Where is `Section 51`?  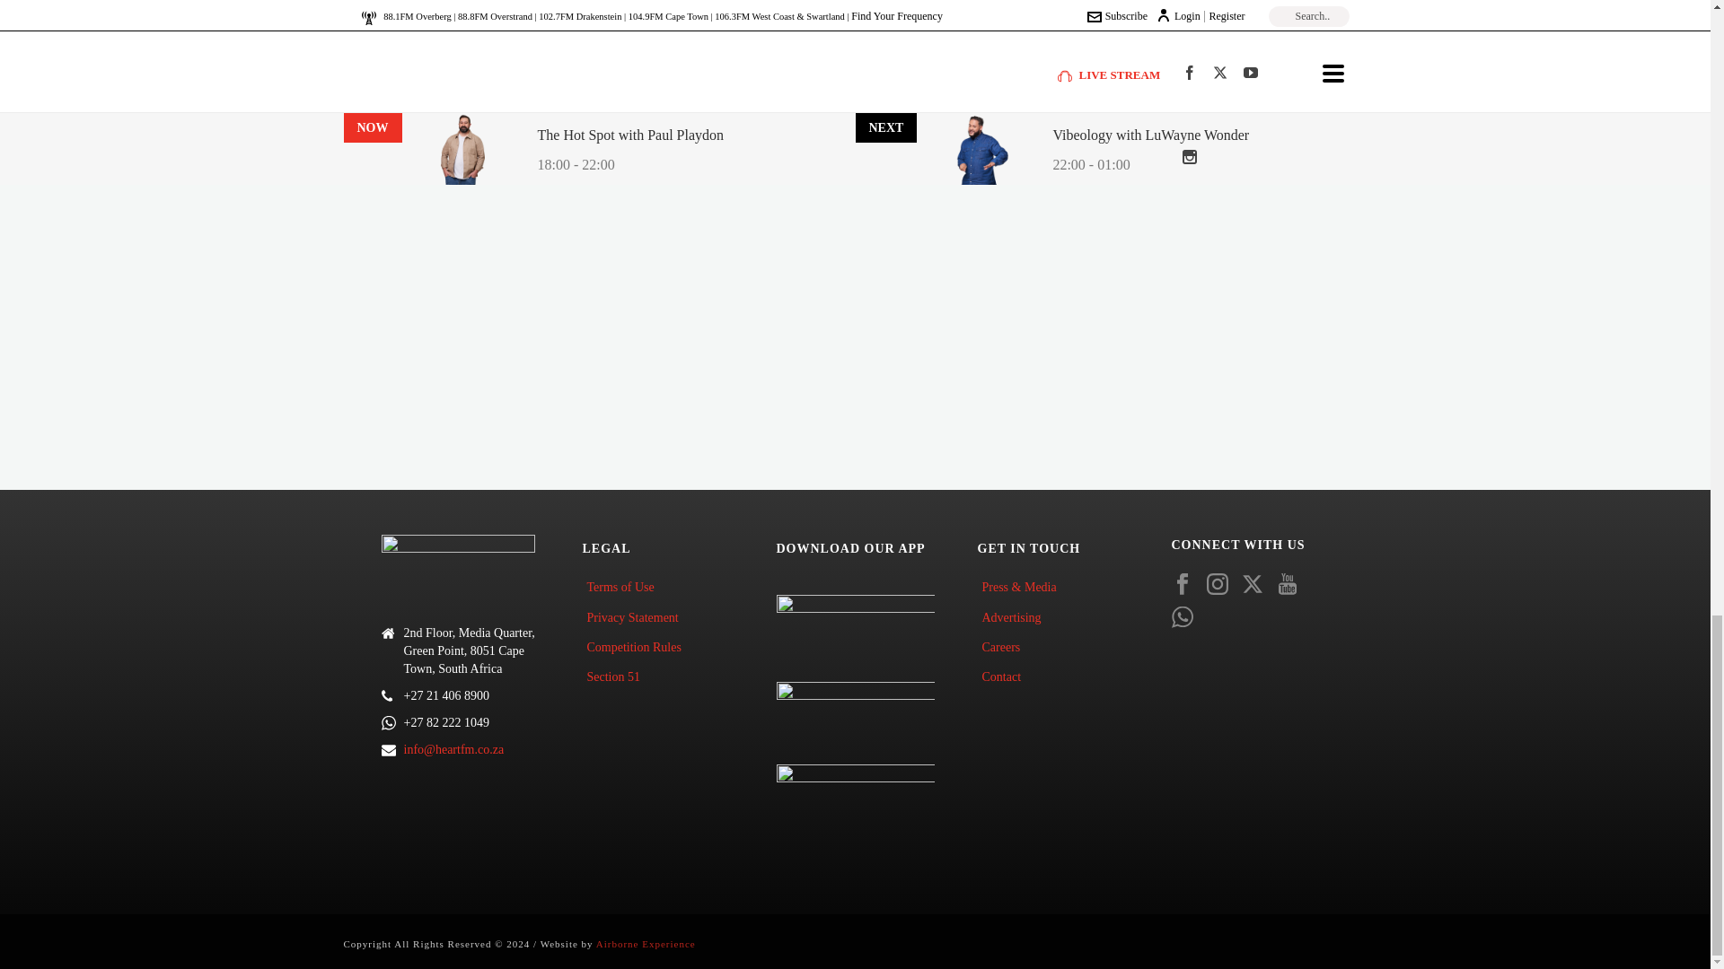 Section 51 is located at coordinates (618, 677).